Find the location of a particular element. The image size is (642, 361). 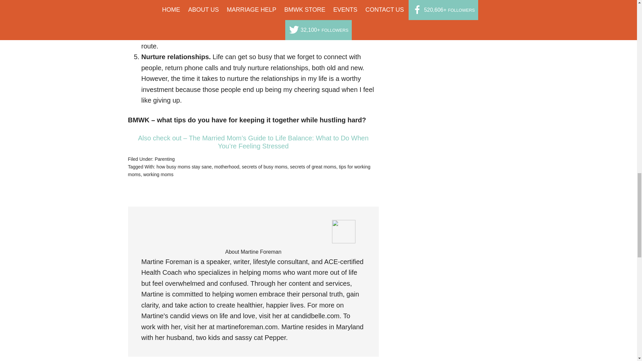

working moms is located at coordinates (158, 174).